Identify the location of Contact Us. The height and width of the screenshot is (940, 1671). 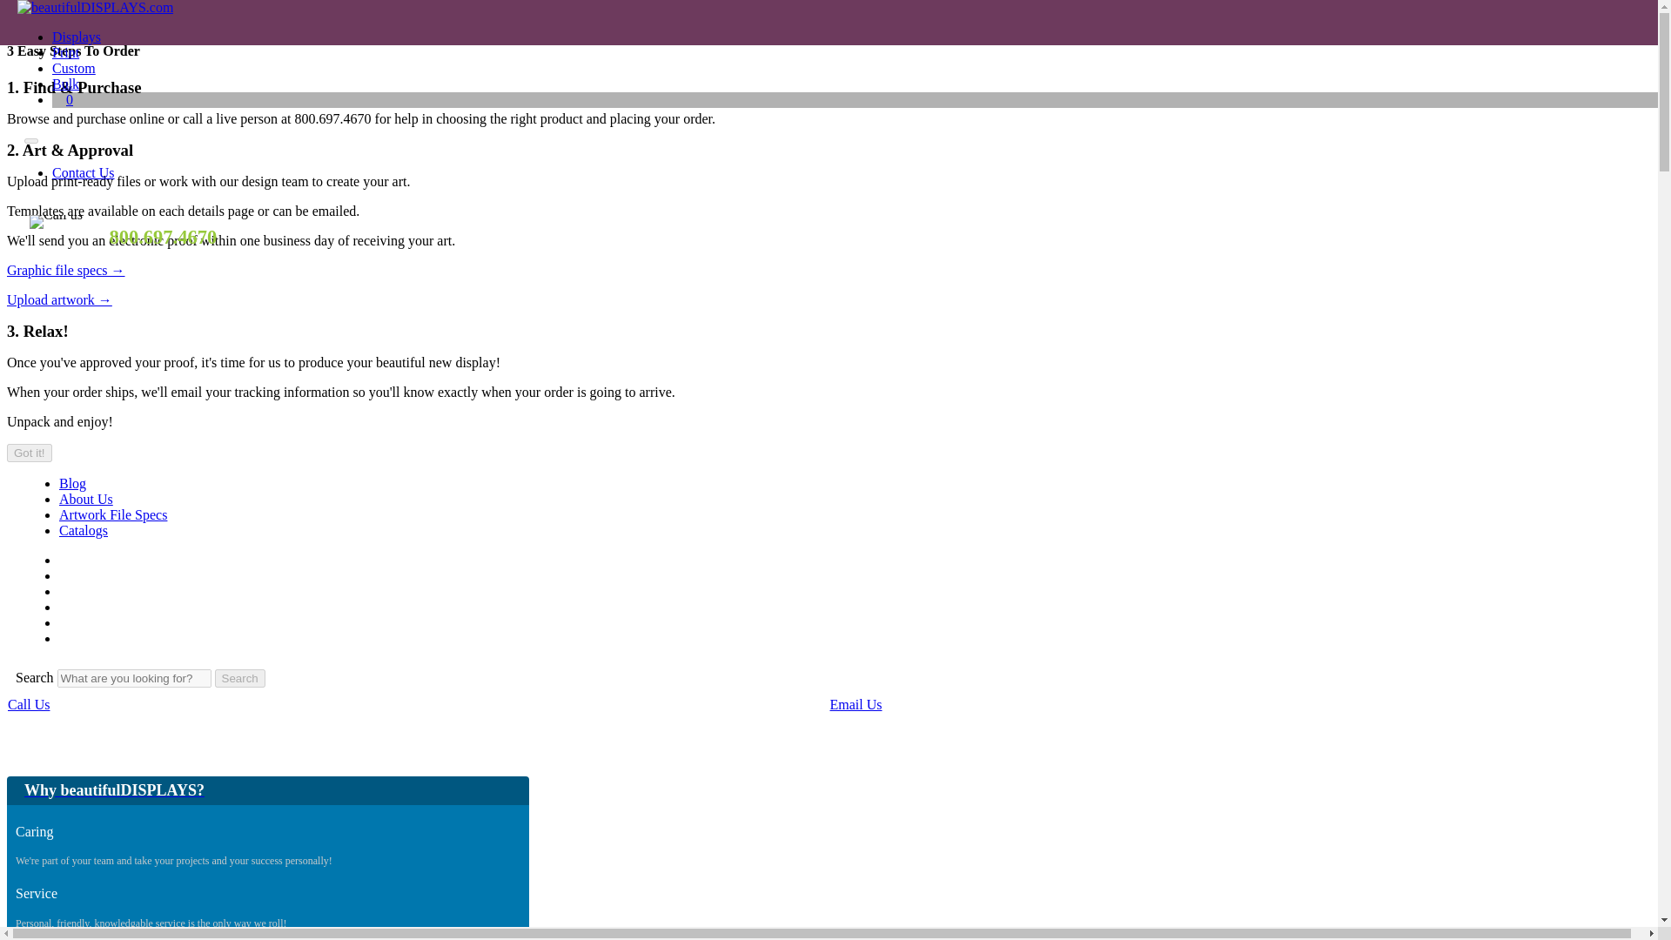
(84, 172).